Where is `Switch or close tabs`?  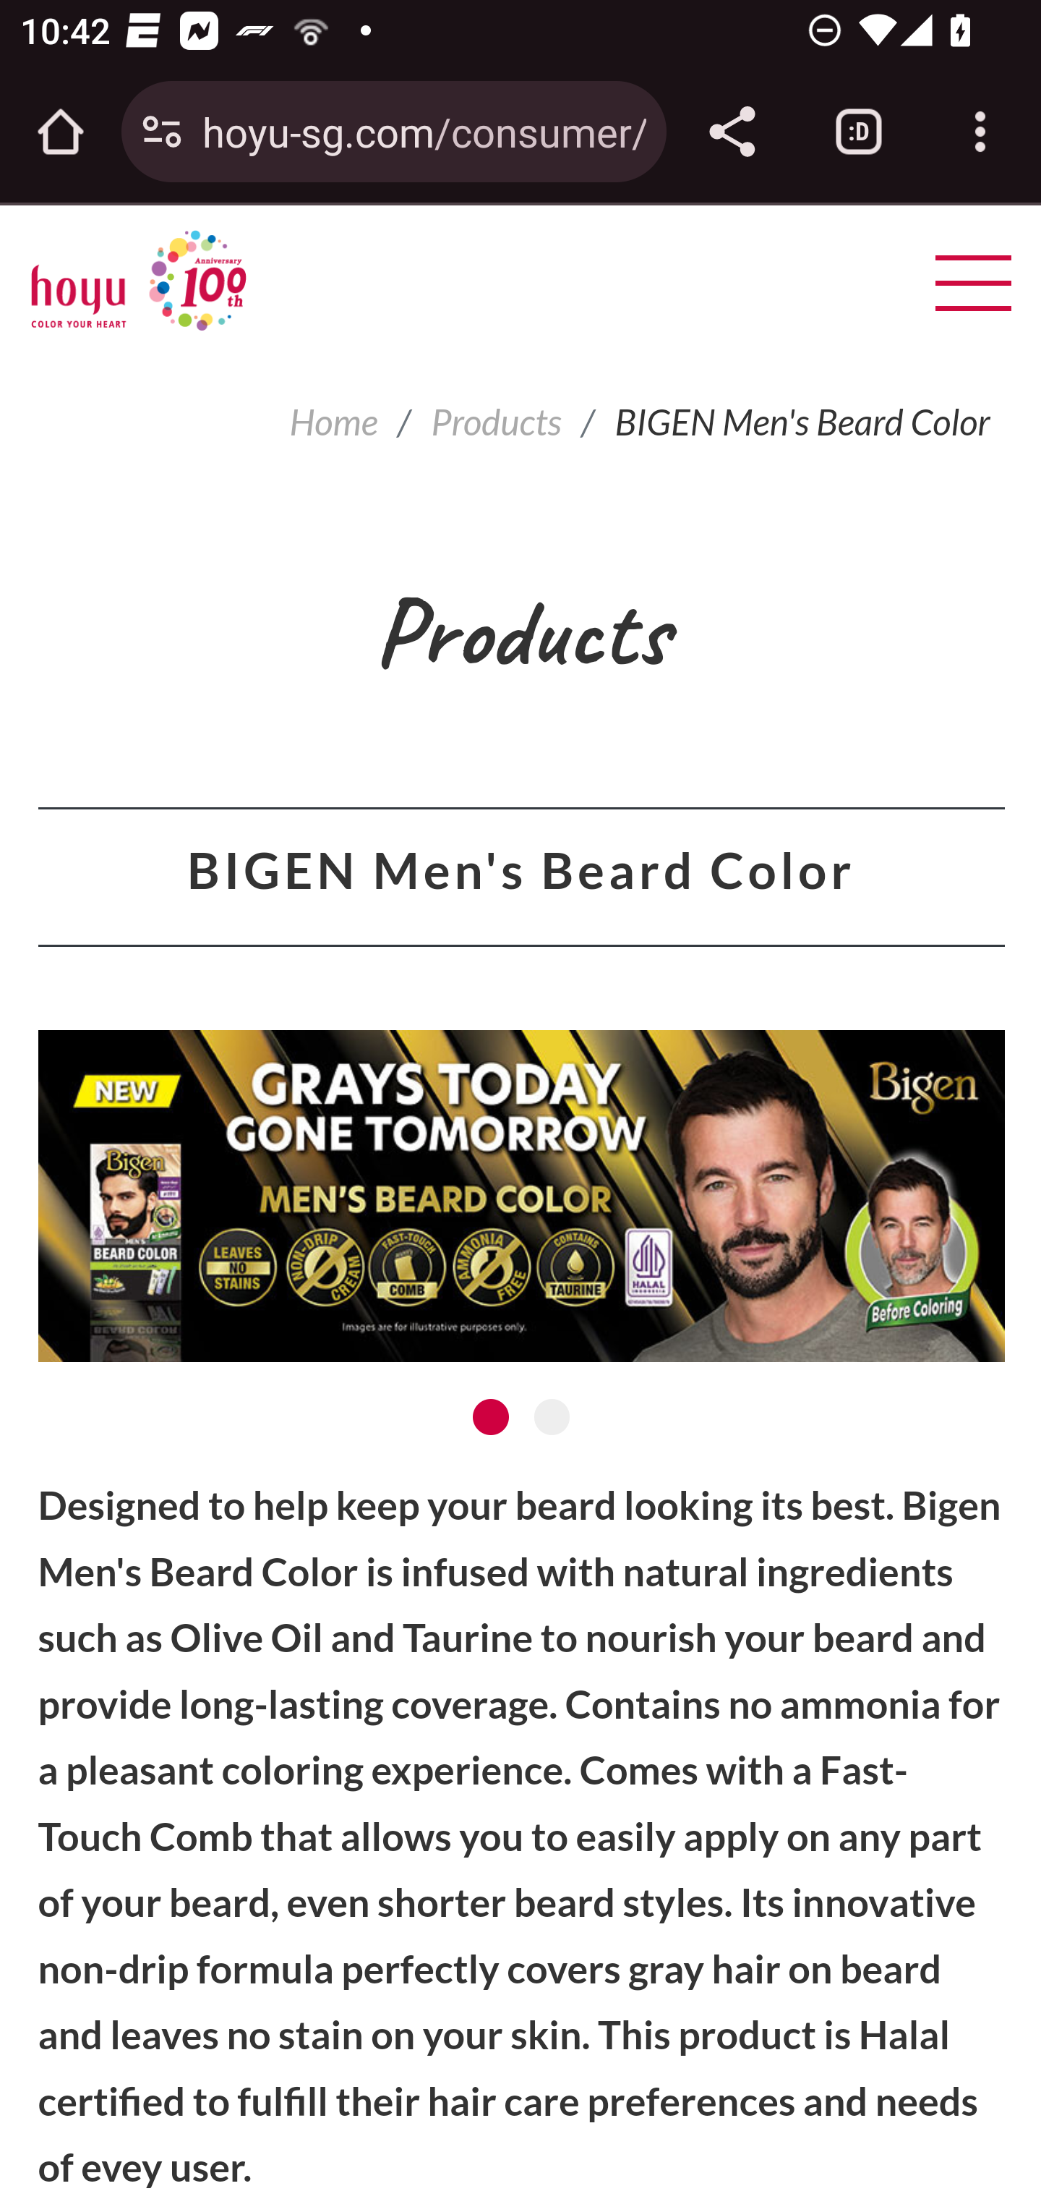
Switch or close tabs is located at coordinates (859, 132).